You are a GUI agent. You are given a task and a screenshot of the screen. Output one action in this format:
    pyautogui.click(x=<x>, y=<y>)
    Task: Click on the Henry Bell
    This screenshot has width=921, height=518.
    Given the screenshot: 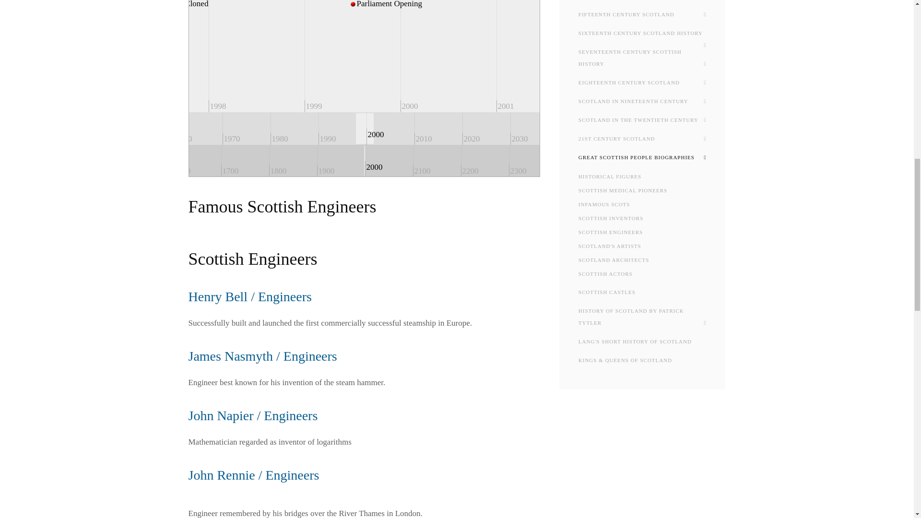 What is the action you would take?
    pyautogui.click(x=249, y=296)
    